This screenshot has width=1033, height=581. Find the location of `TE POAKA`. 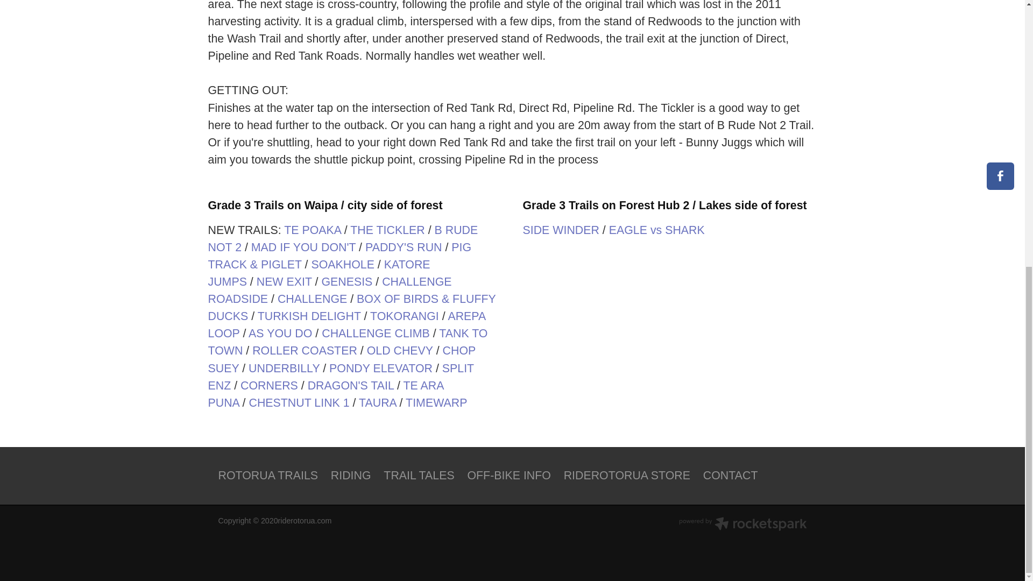

TE POAKA is located at coordinates (312, 230).